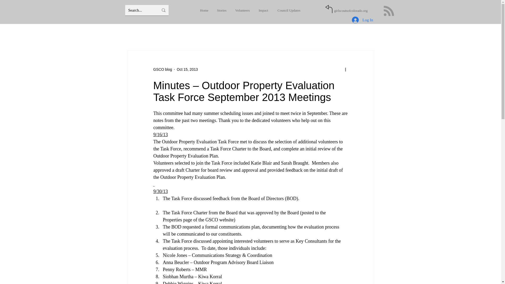 The width and height of the screenshot is (505, 284). Describe the element at coordinates (221, 10) in the screenshot. I see `Stories` at that location.